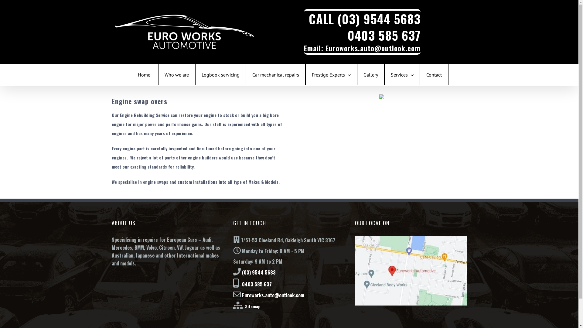  I want to click on Gallery, so click(370, 75).